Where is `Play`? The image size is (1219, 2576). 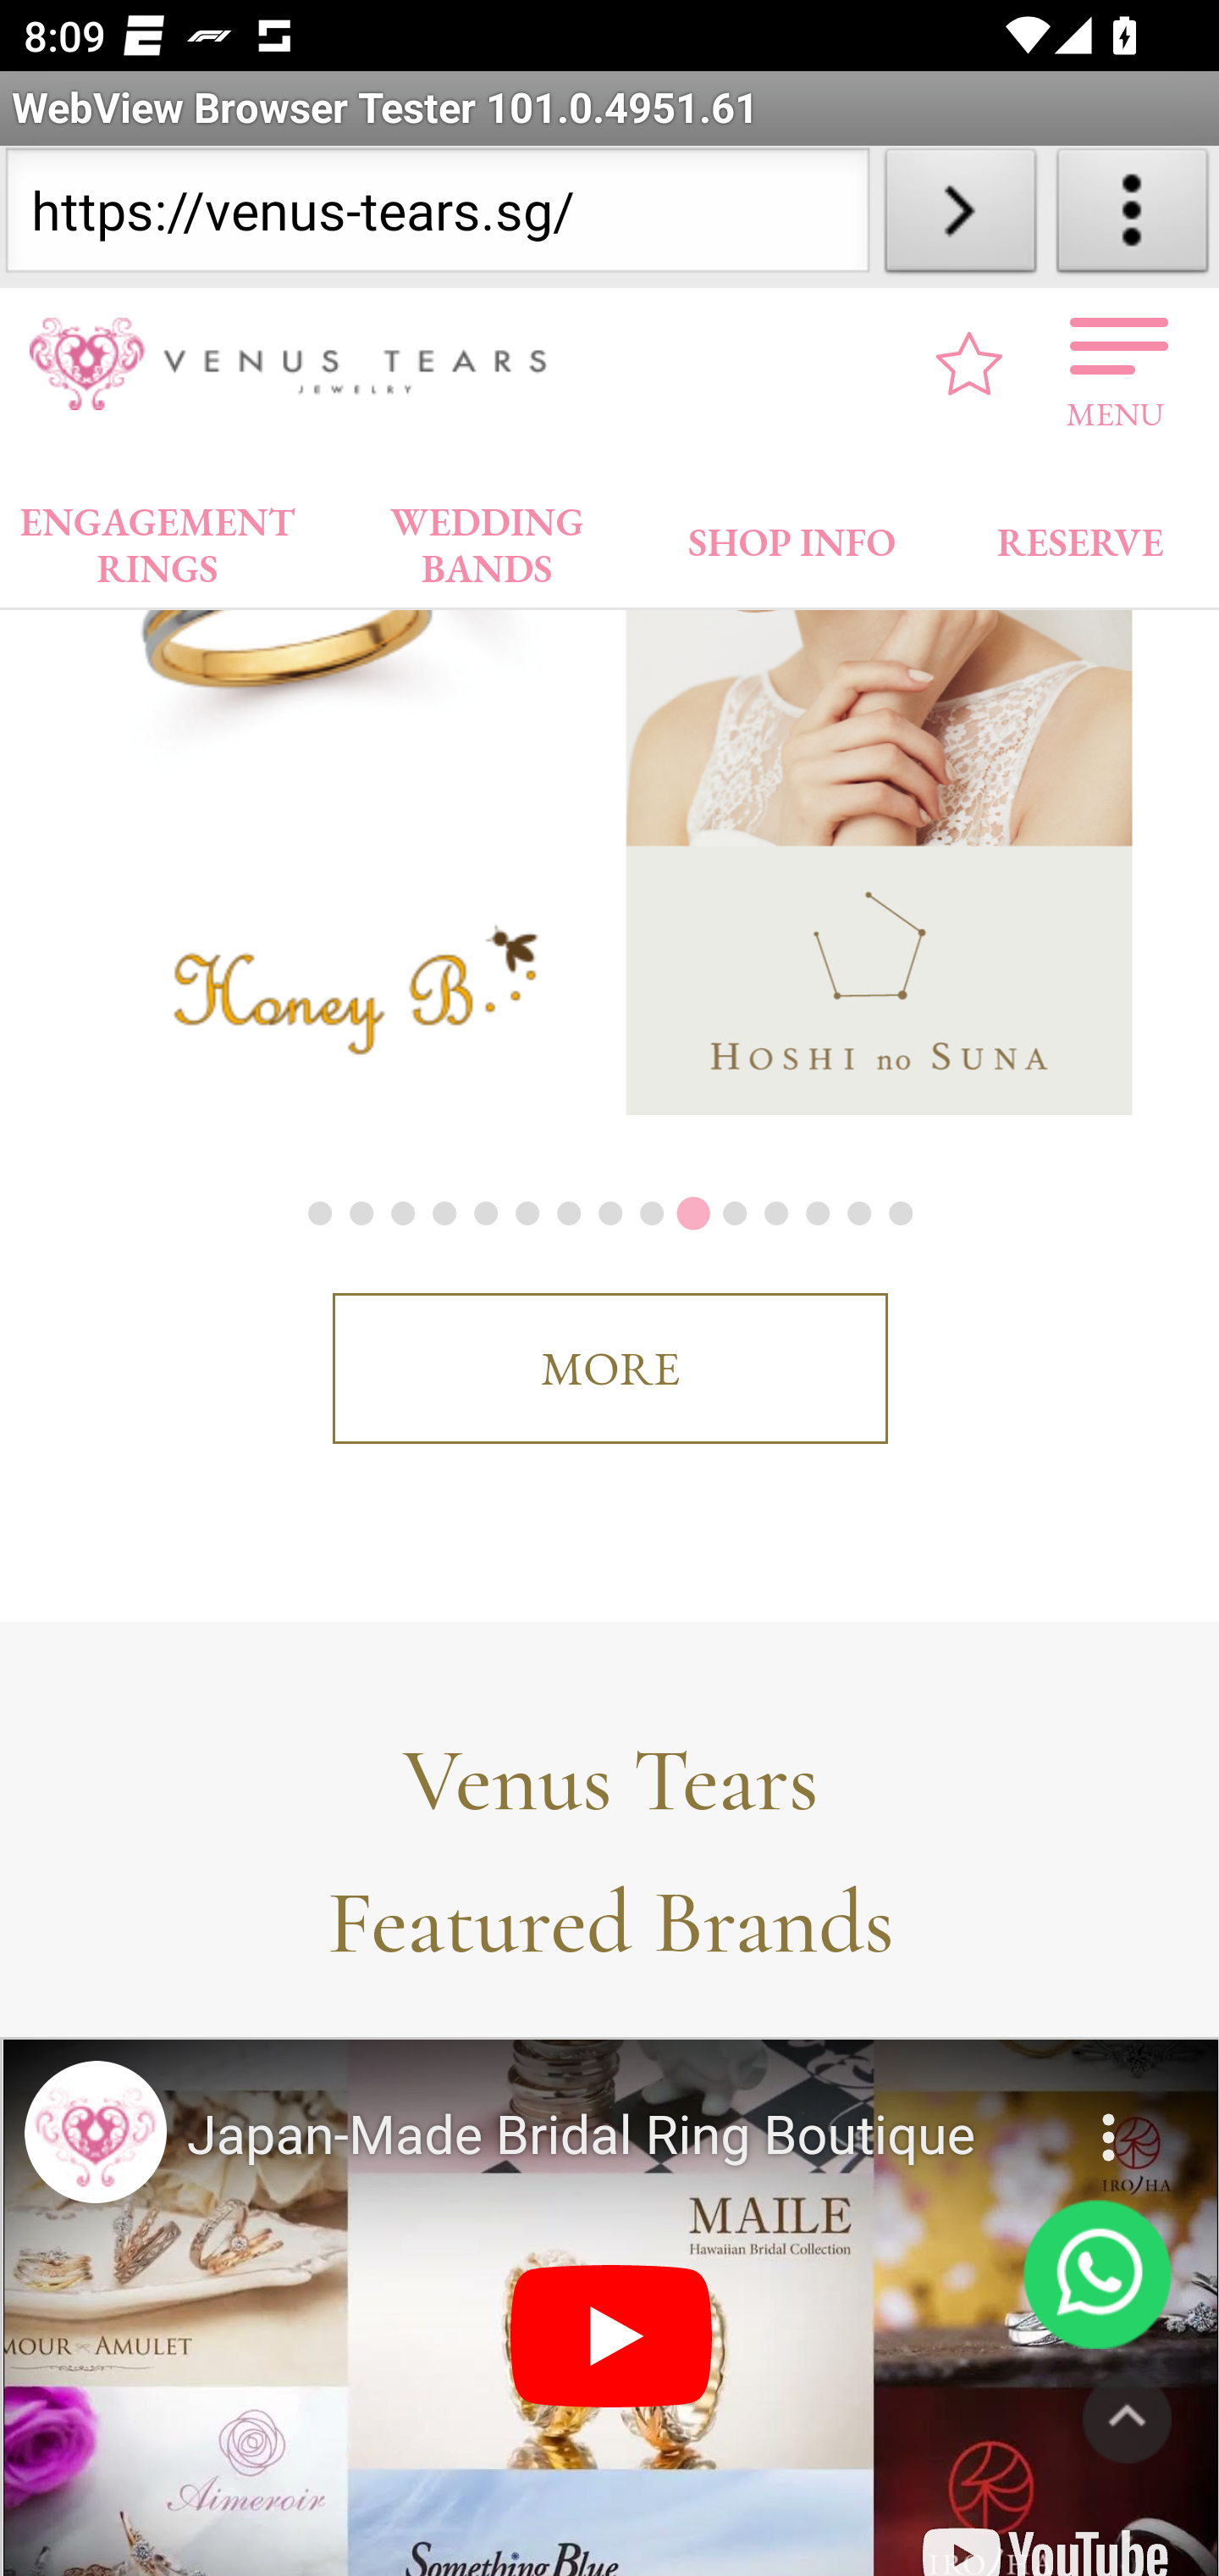
Play is located at coordinates (611, 2339).